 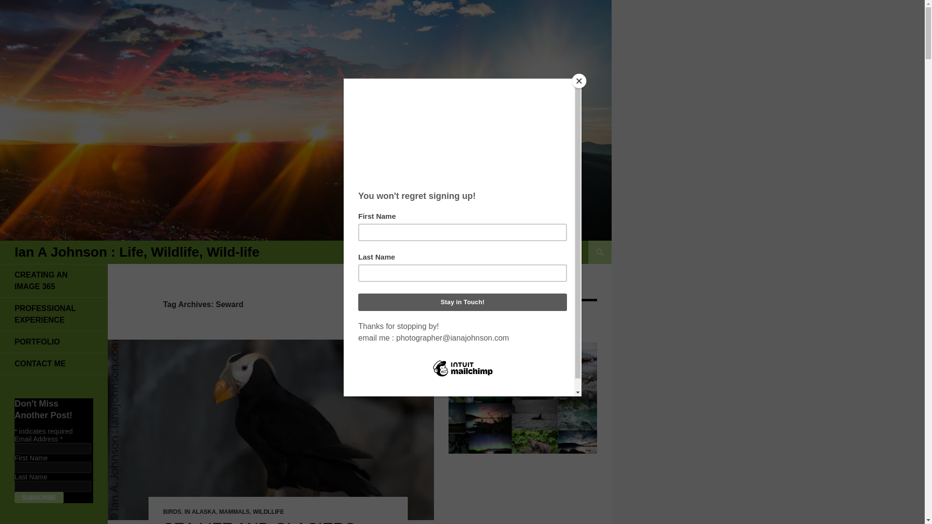 What do you see at coordinates (39, 497) in the screenshot?
I see `Subscribe` at bounding box center [39, 497].